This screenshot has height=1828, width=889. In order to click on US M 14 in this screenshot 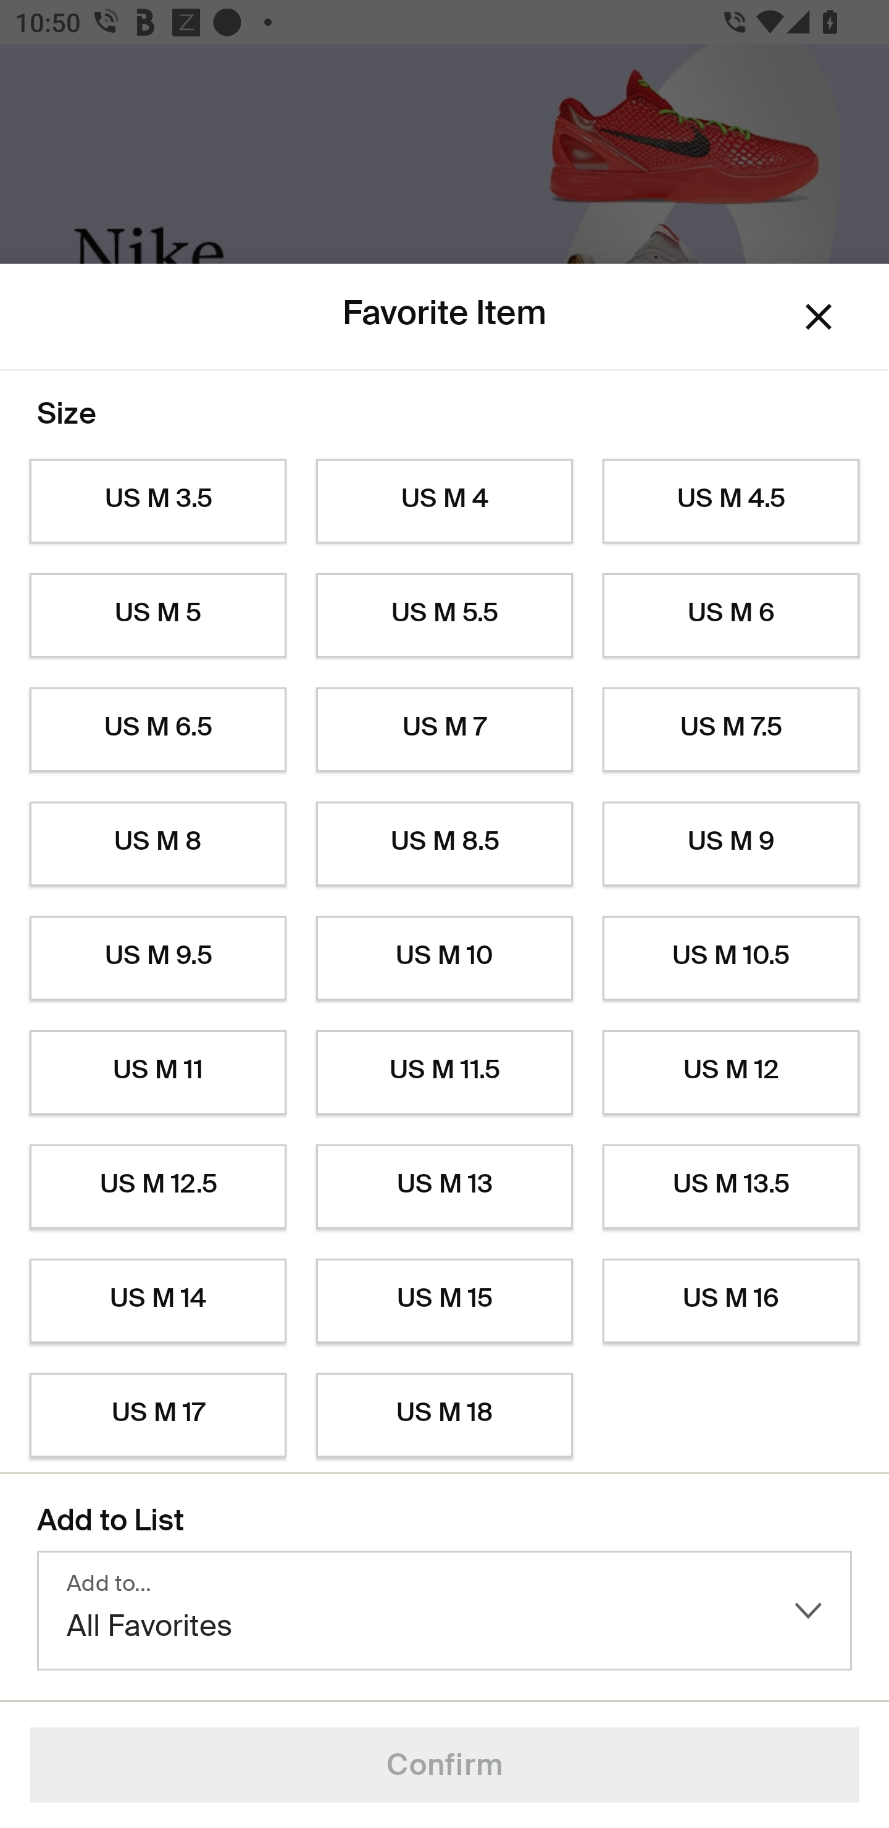, I will do `click(157, 1301)`.